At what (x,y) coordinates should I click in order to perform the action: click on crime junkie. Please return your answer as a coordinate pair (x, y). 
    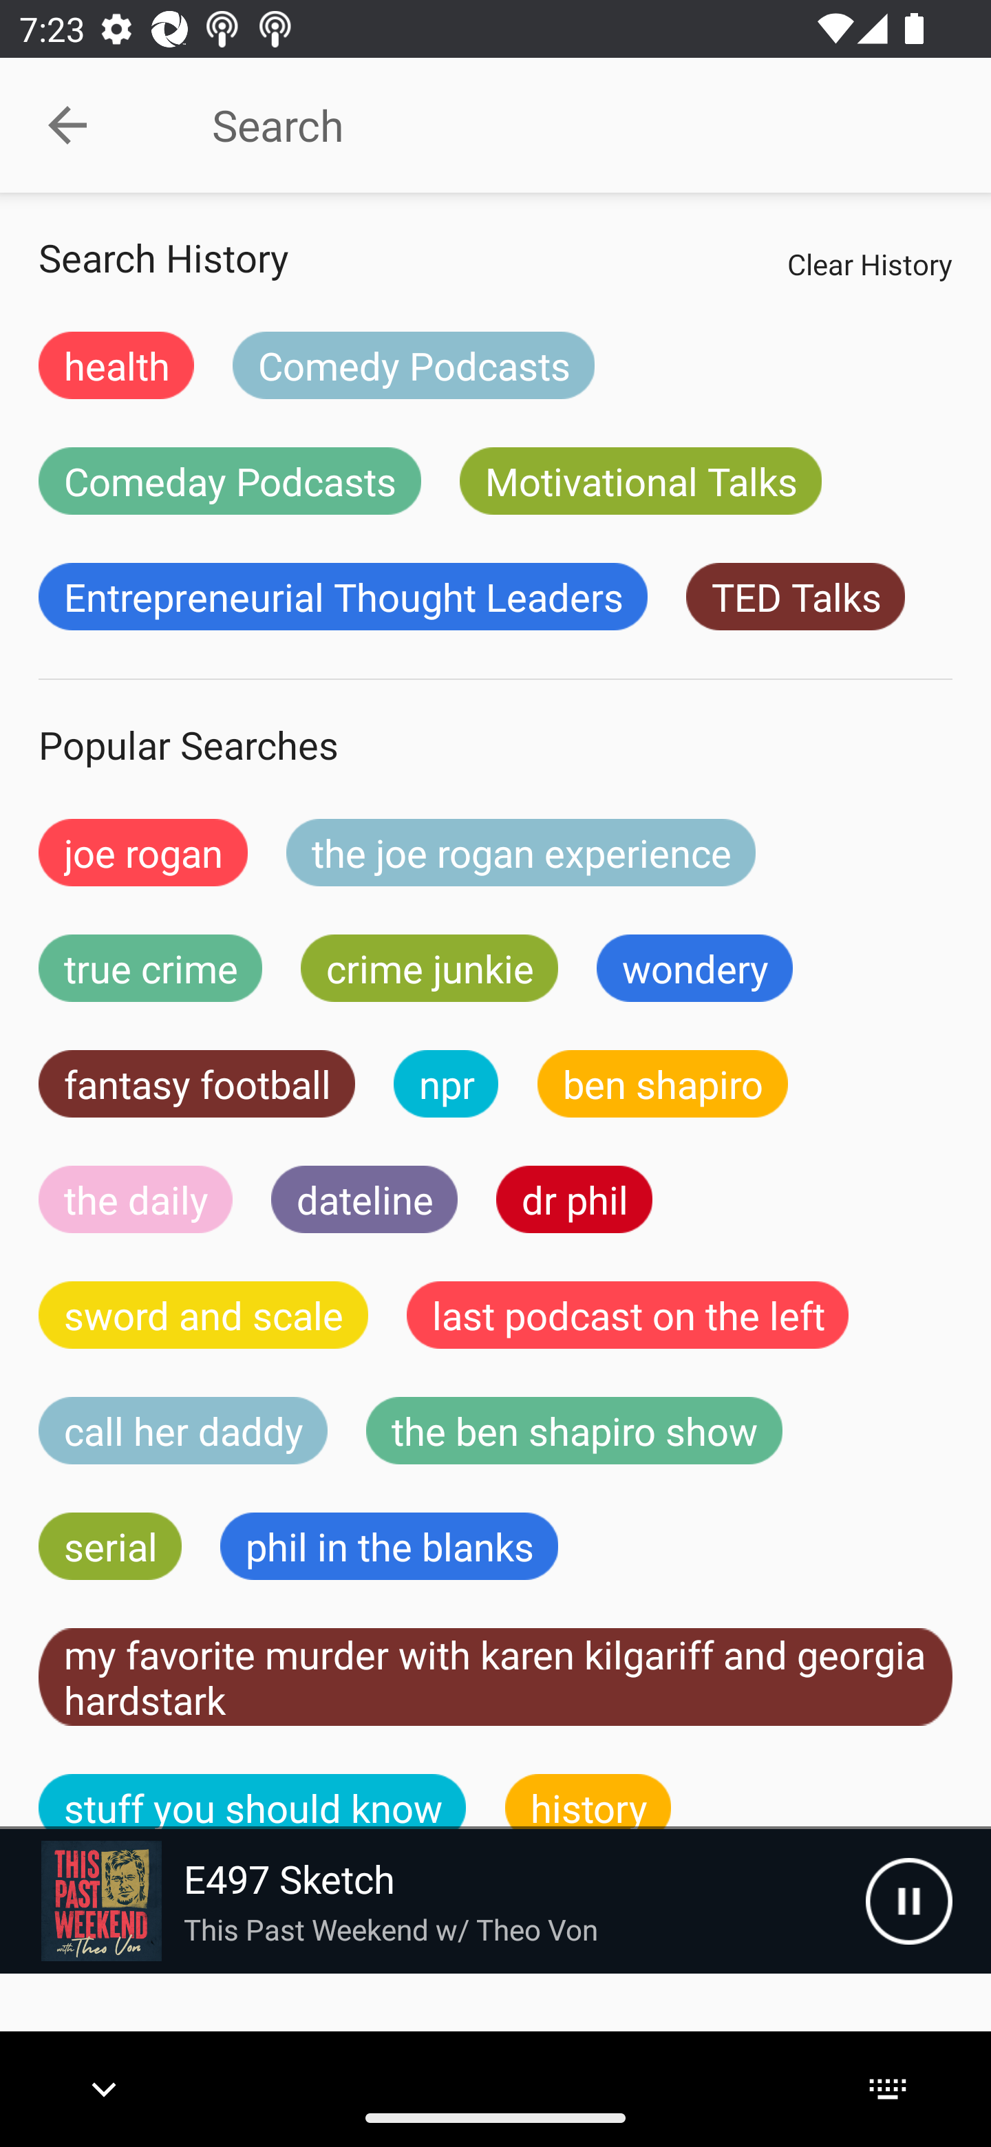
    Looking at the image, I should click on (429, 968).